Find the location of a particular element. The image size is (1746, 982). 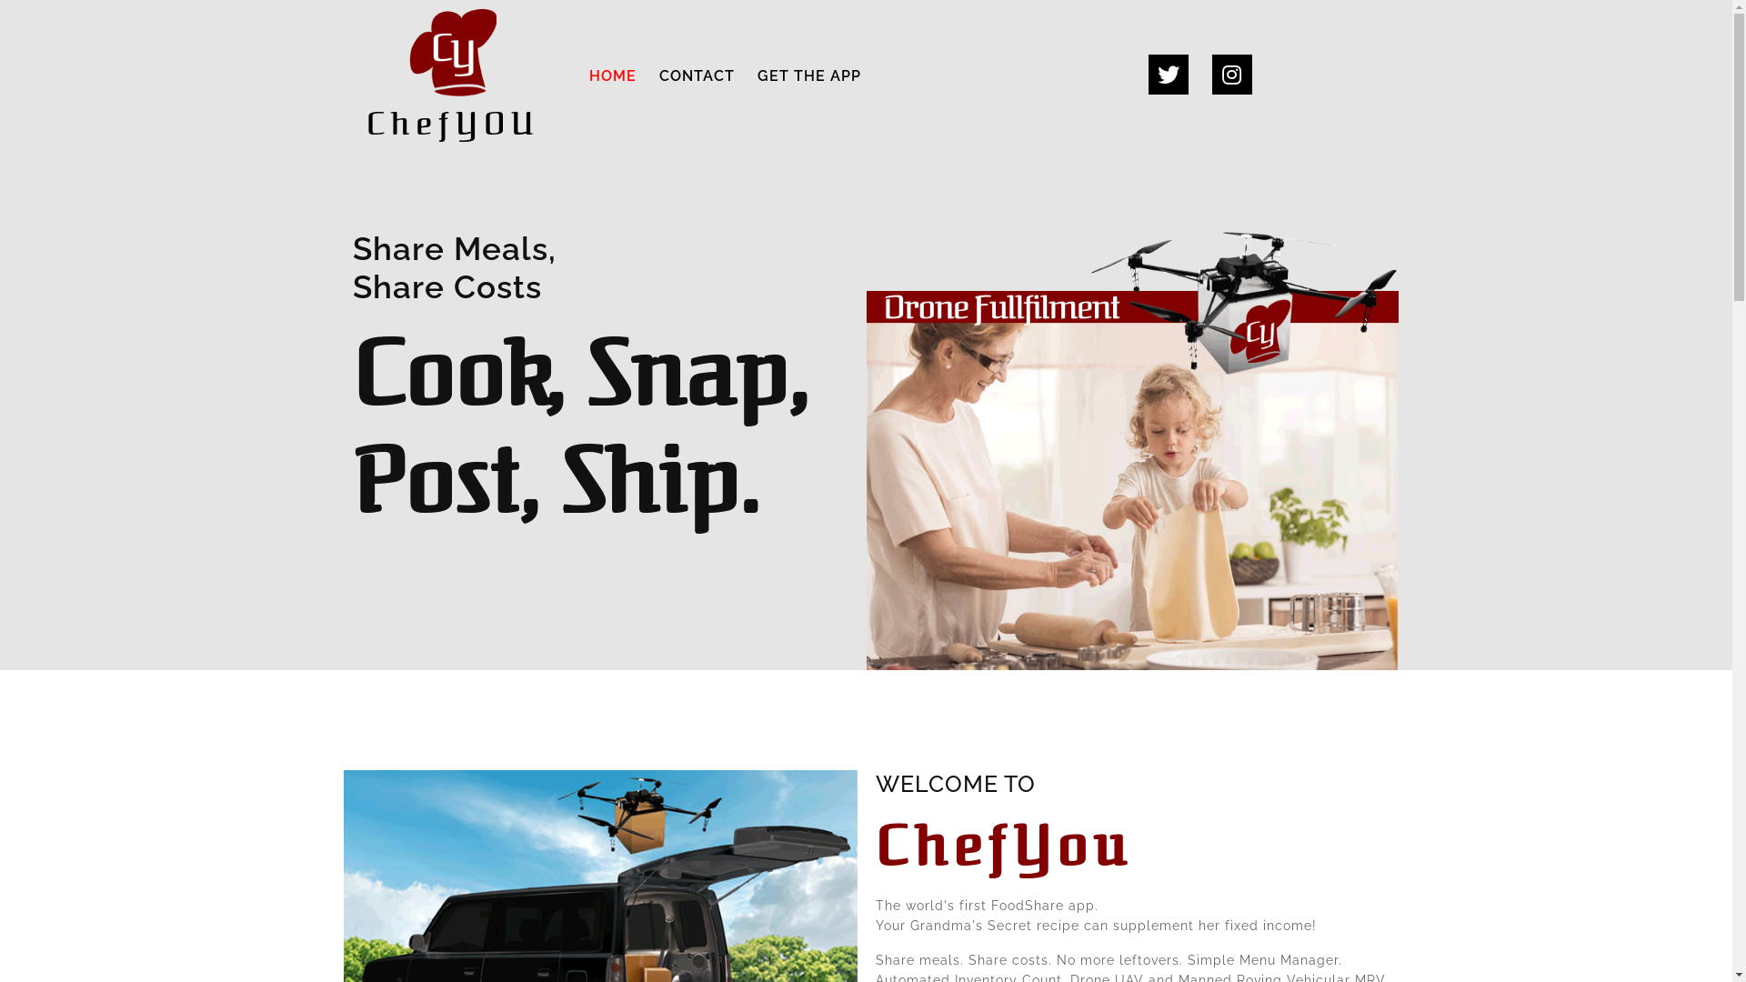

GET THE APP is located at coordinates (809, 76).